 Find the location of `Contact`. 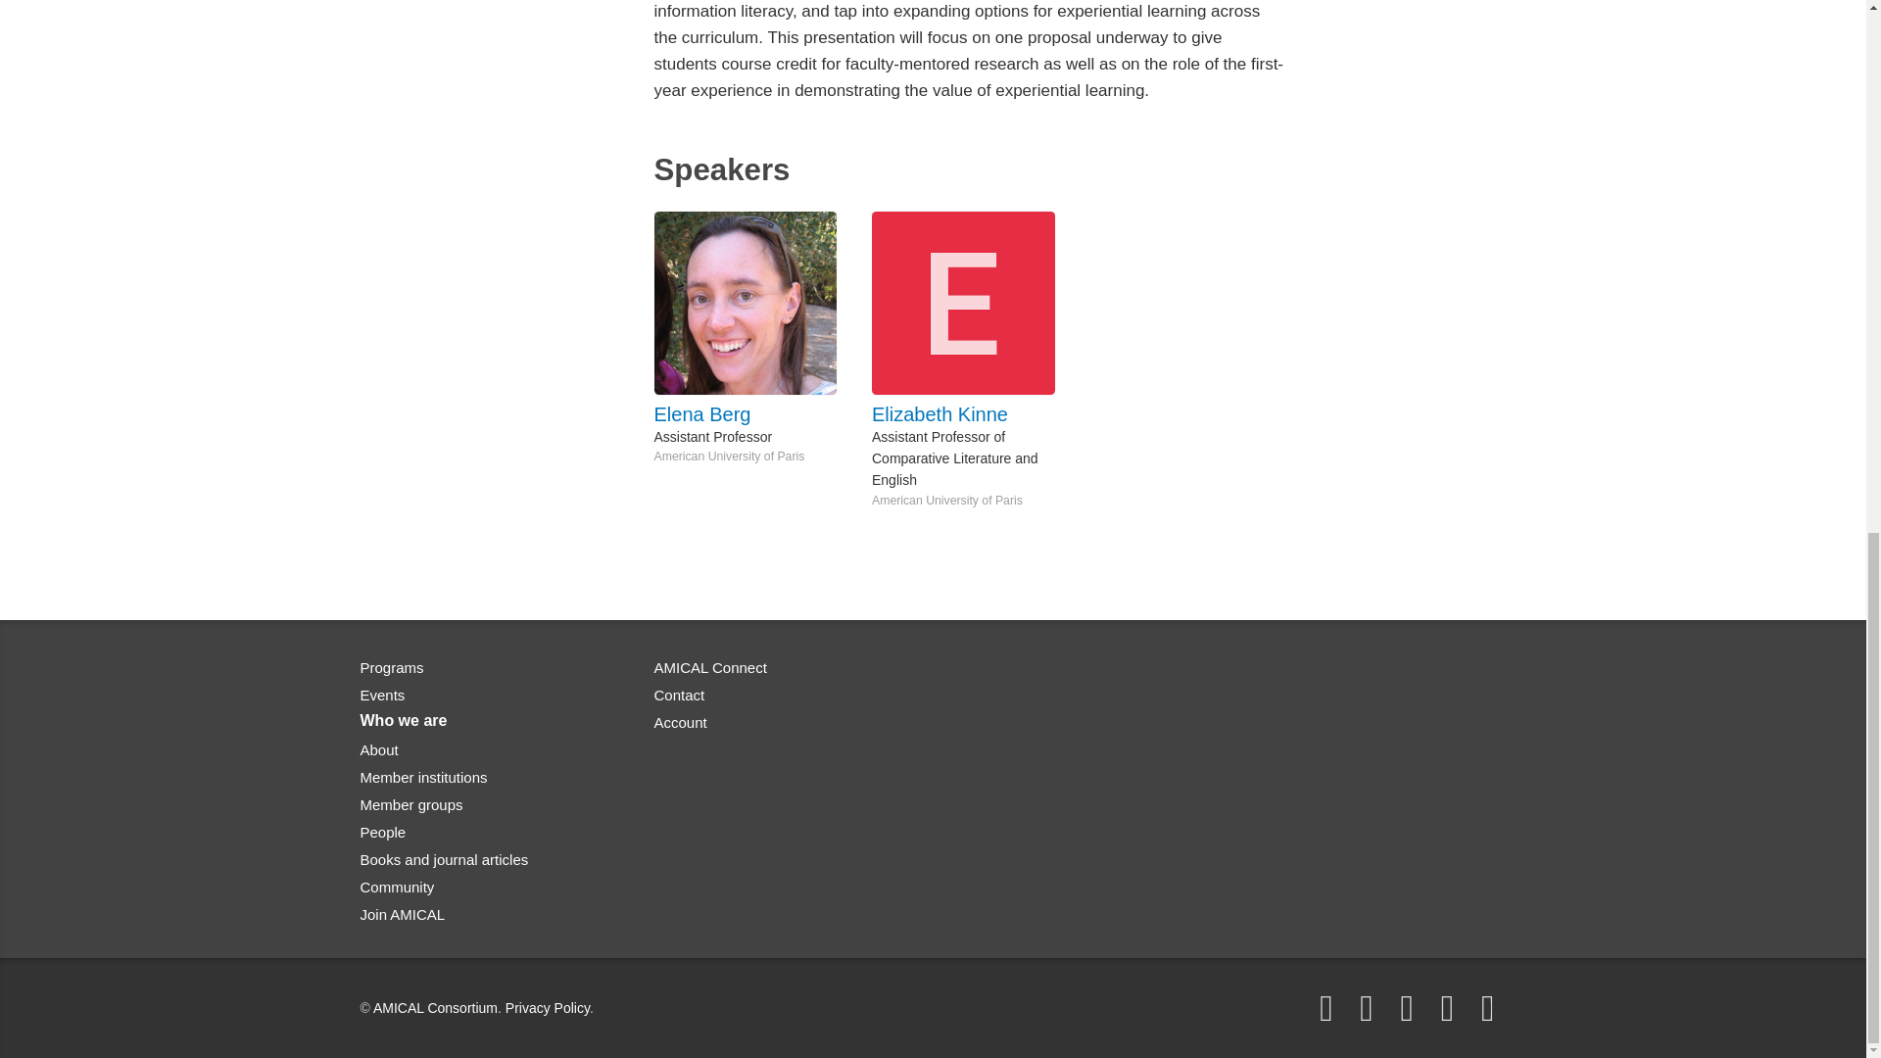

Contact is located at coordinates (680, 695).